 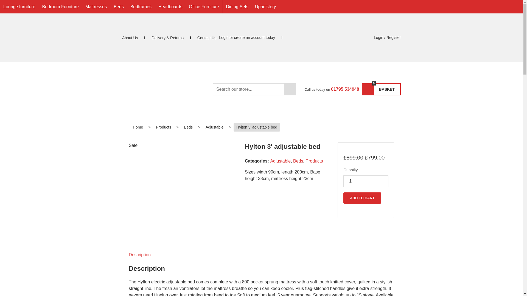 I want to click on Upholstery, so click(x=265, y=7).